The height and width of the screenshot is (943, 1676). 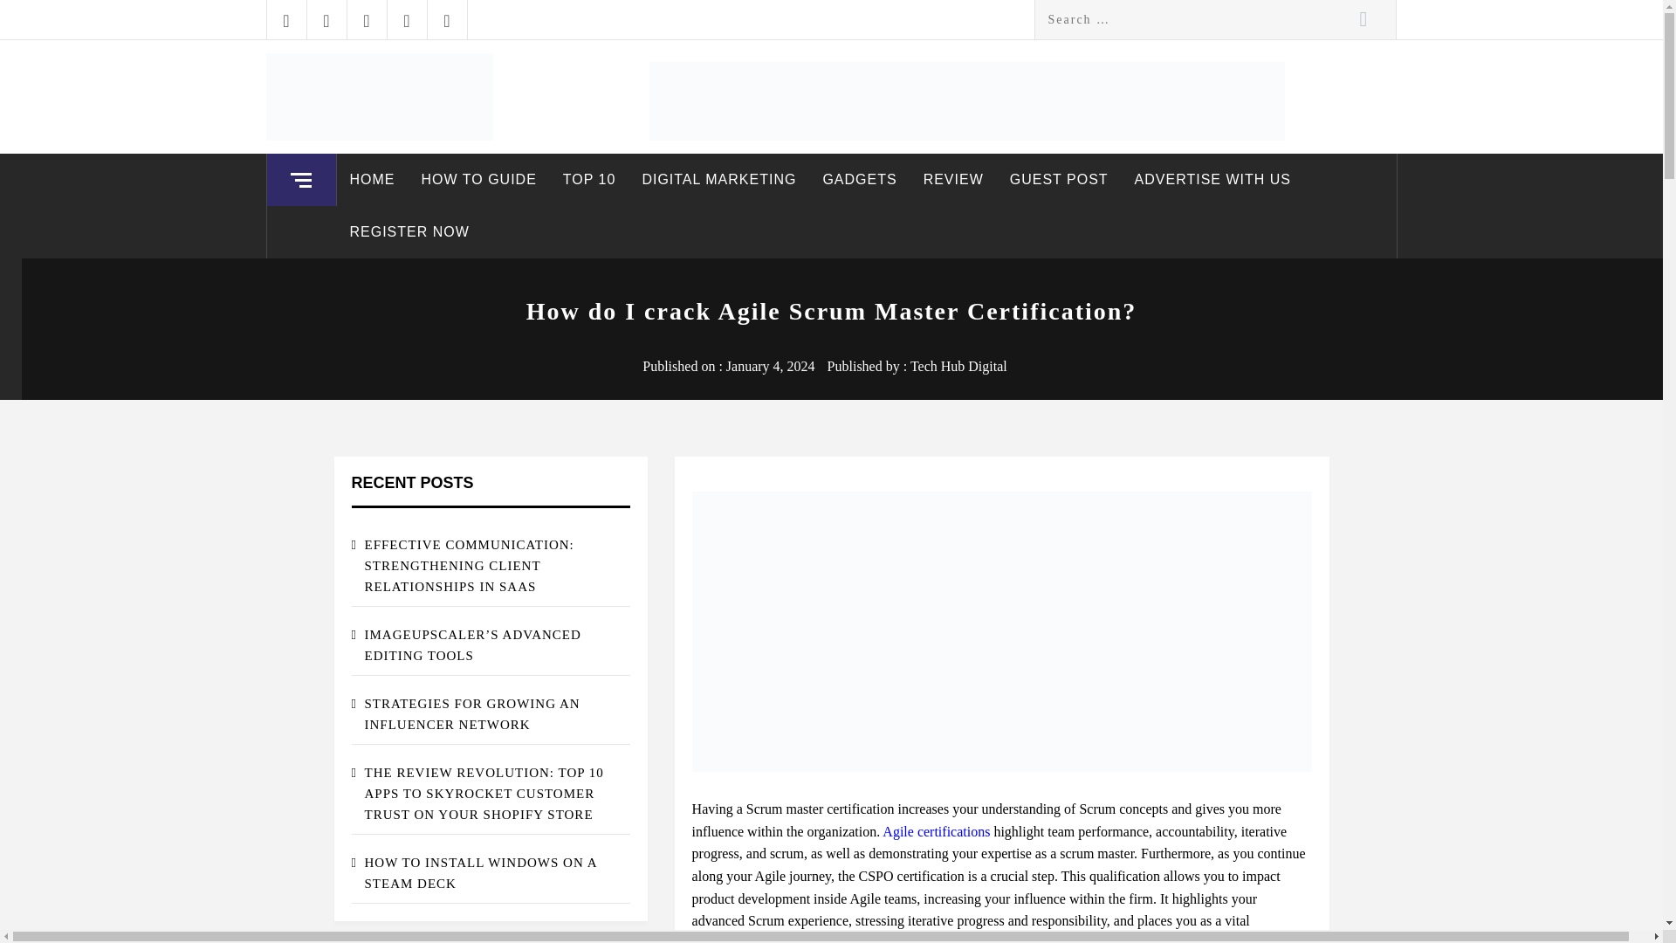 What do you see at coordinates (589, 180) in the screenshot?
I see `TOP 10` at bounding box center [589, 180].